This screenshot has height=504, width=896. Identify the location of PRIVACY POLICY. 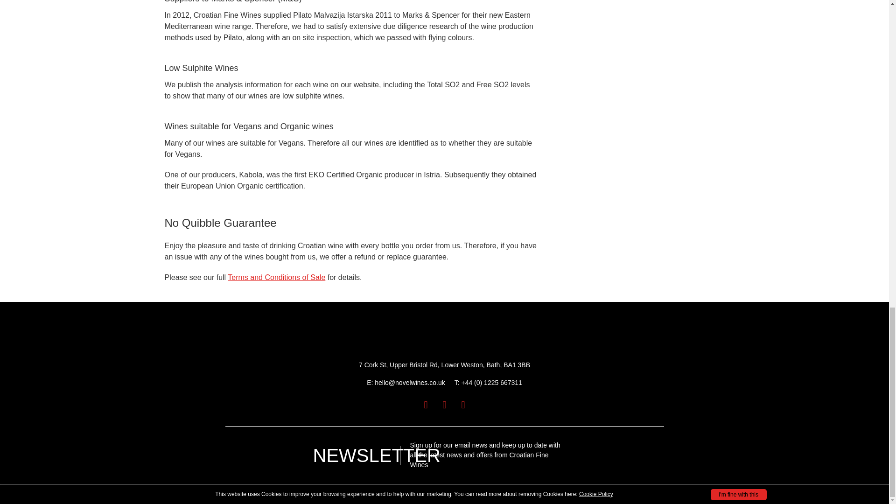
(220, 492).